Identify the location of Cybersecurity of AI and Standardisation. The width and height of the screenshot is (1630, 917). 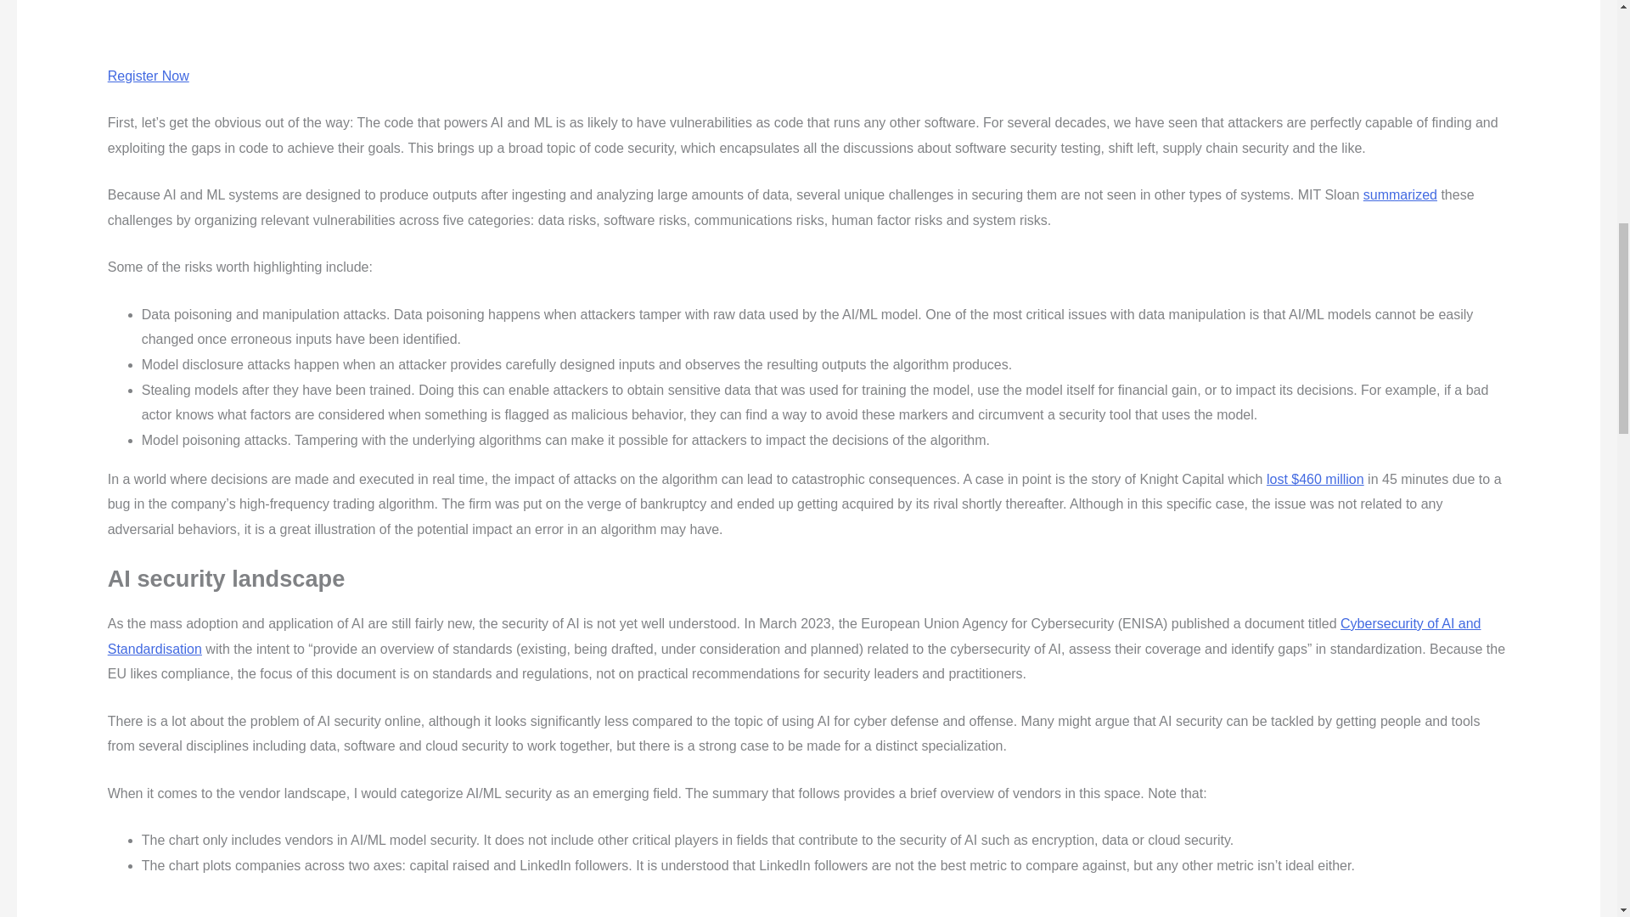
(795, 636).